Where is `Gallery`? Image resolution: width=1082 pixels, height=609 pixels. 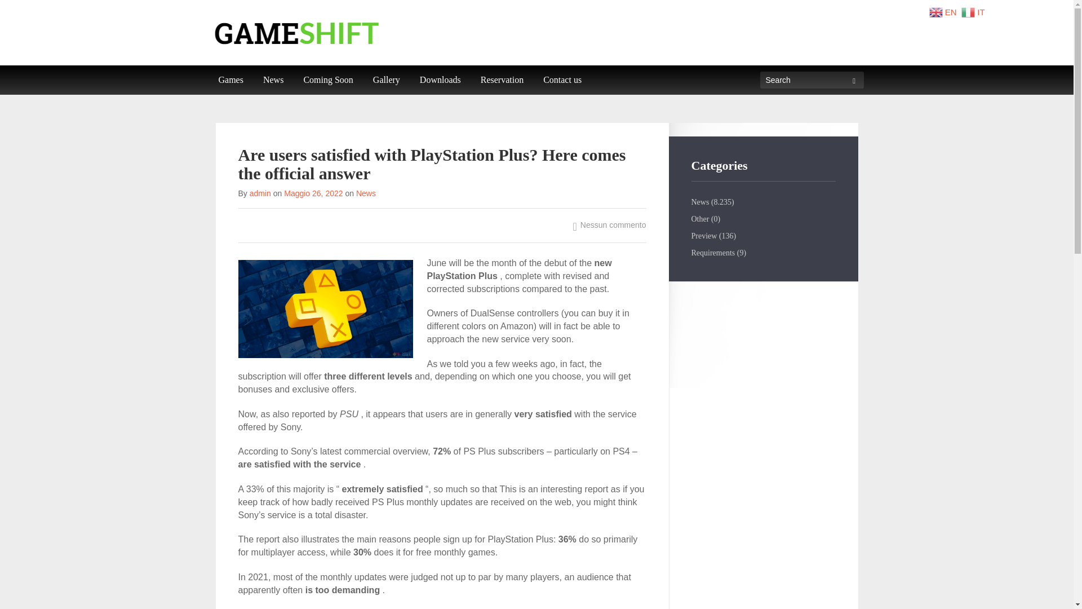
Gallery is located at coordinates (387, 80).